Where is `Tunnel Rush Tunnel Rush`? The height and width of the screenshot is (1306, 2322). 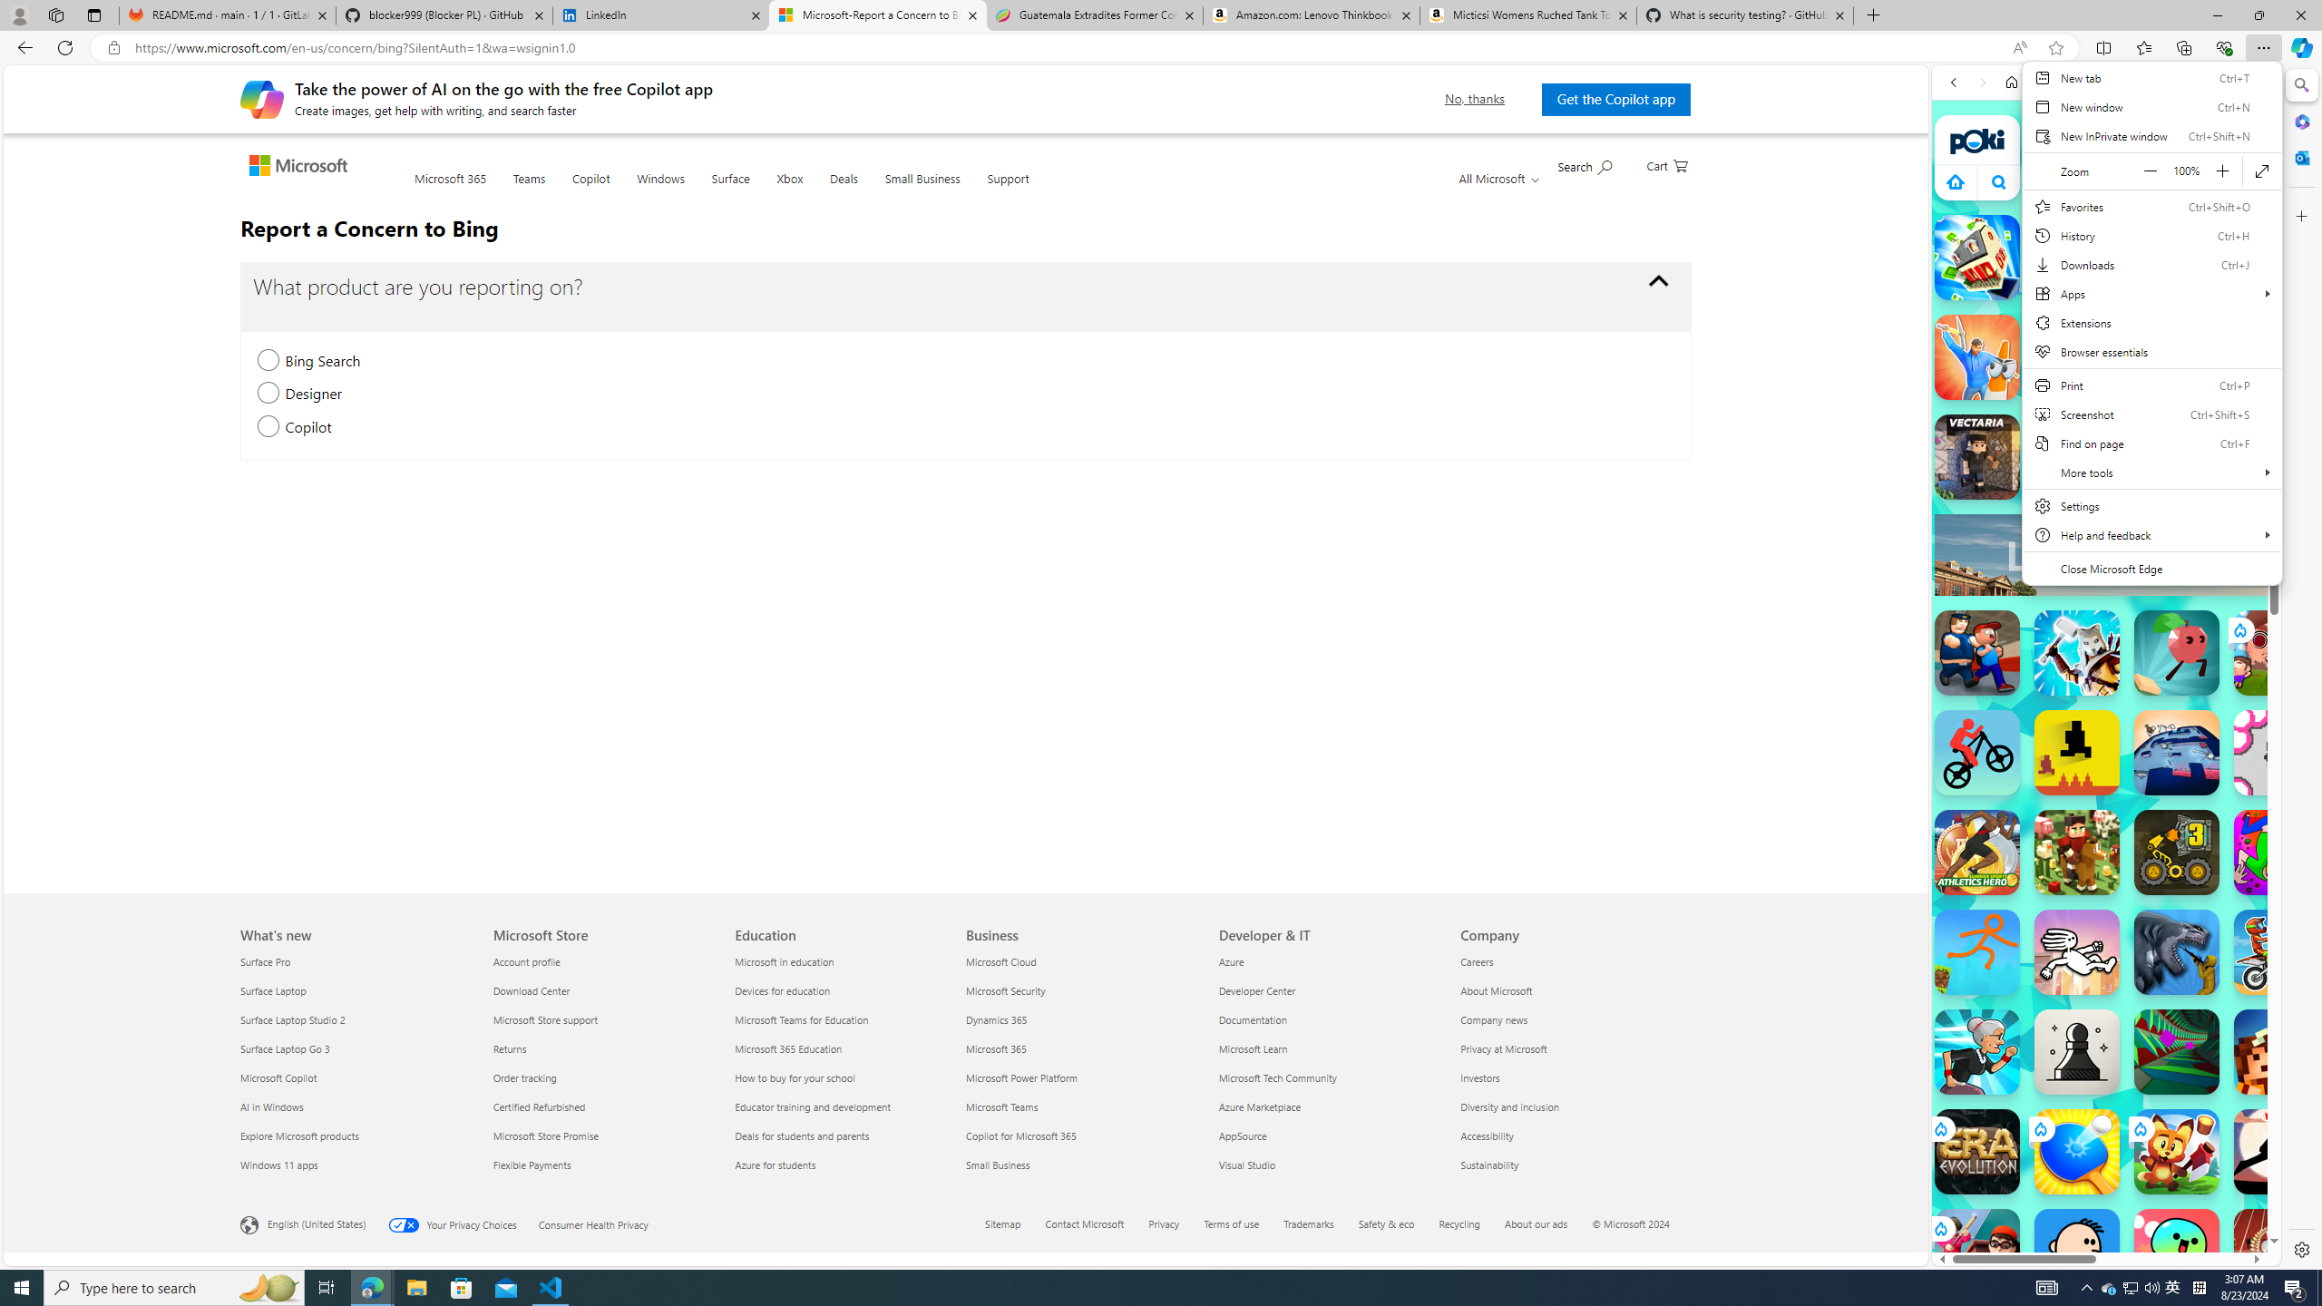
Tunnel Rush Tunnel Rush is located at coordinates (2177, 1052).